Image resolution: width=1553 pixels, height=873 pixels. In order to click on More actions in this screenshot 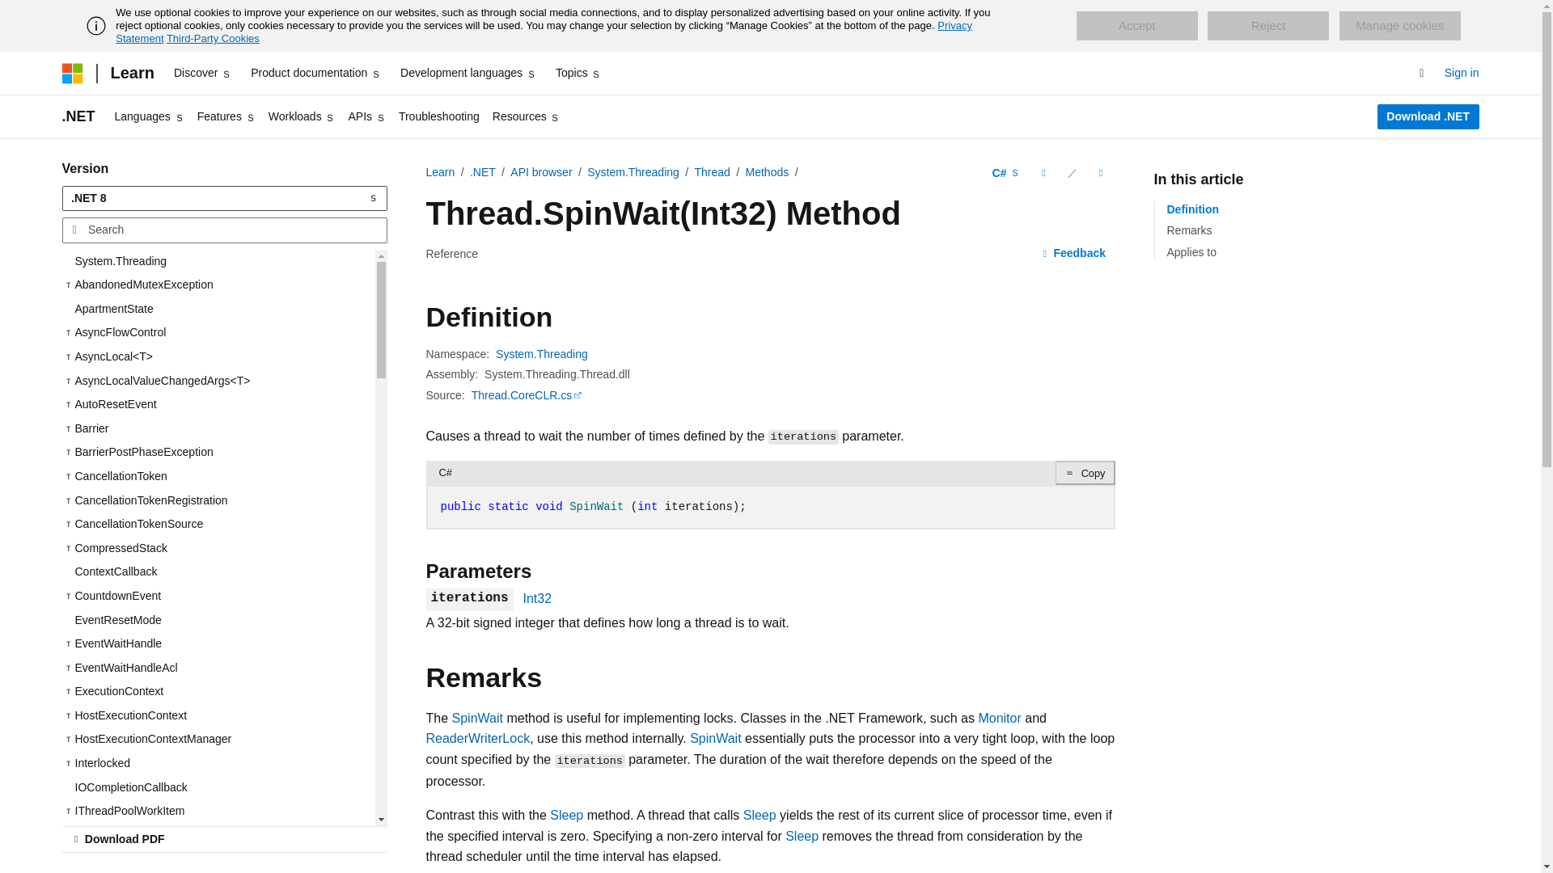, I will do `click(1100, 173)`.